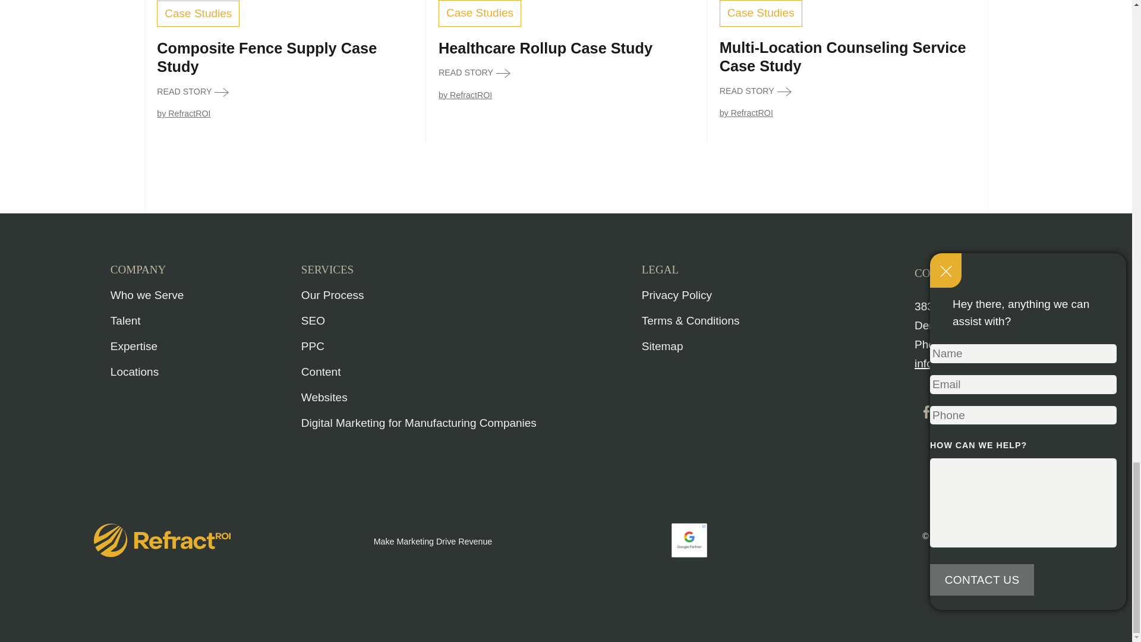 The height and width of the screenshot is (642, 1141). What do you see at coordinates (332, 295) in the screenshot?
I see `Our Process` at bounding box center [332, 295].